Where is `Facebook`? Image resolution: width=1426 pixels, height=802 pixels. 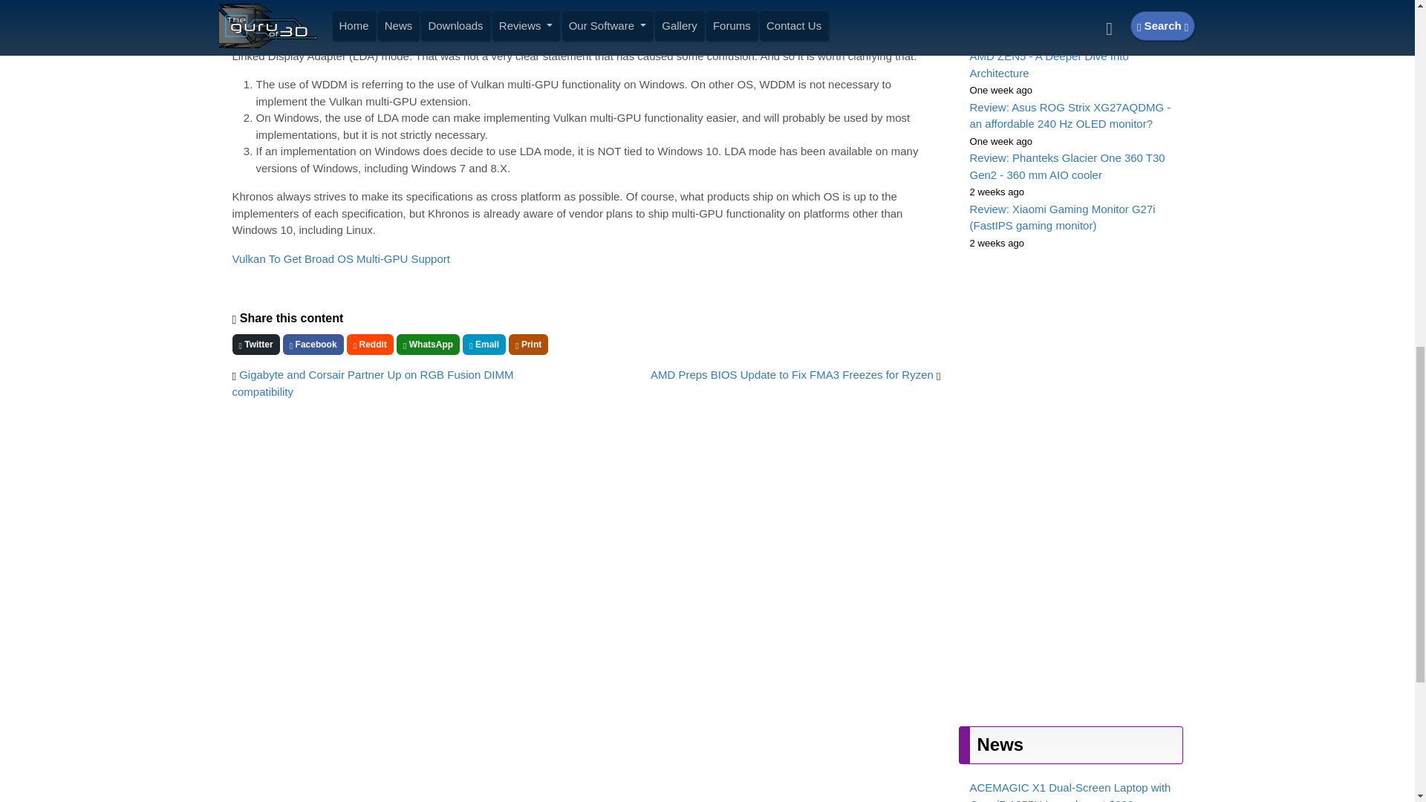 Facebook is located at coordinates (313, 345).